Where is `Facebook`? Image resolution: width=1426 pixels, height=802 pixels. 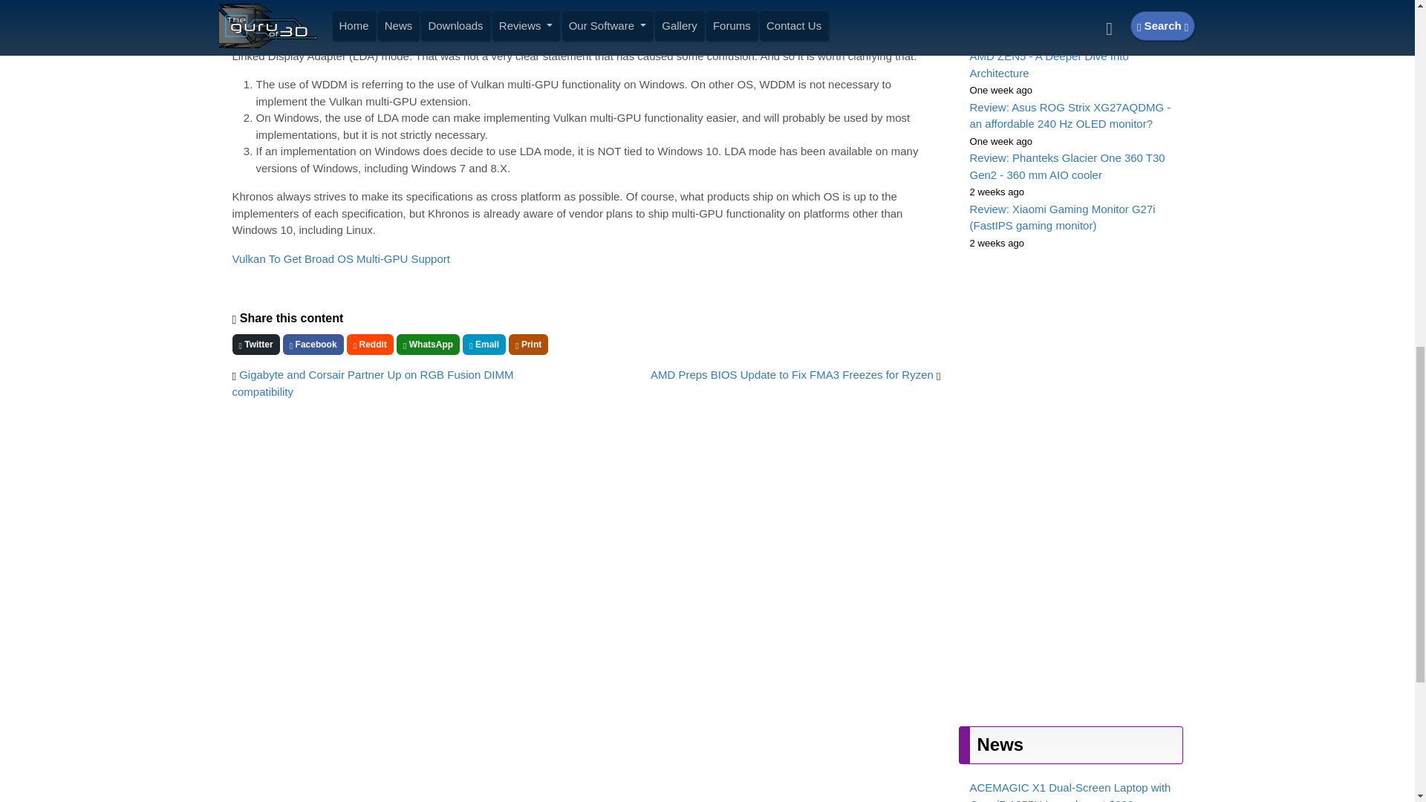 Facebook is located at coordinates (313, 345).